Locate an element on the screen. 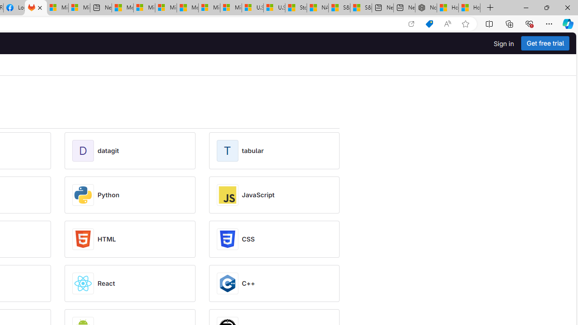 The image size is (578, 325). React is located at coordinates (106, 283).